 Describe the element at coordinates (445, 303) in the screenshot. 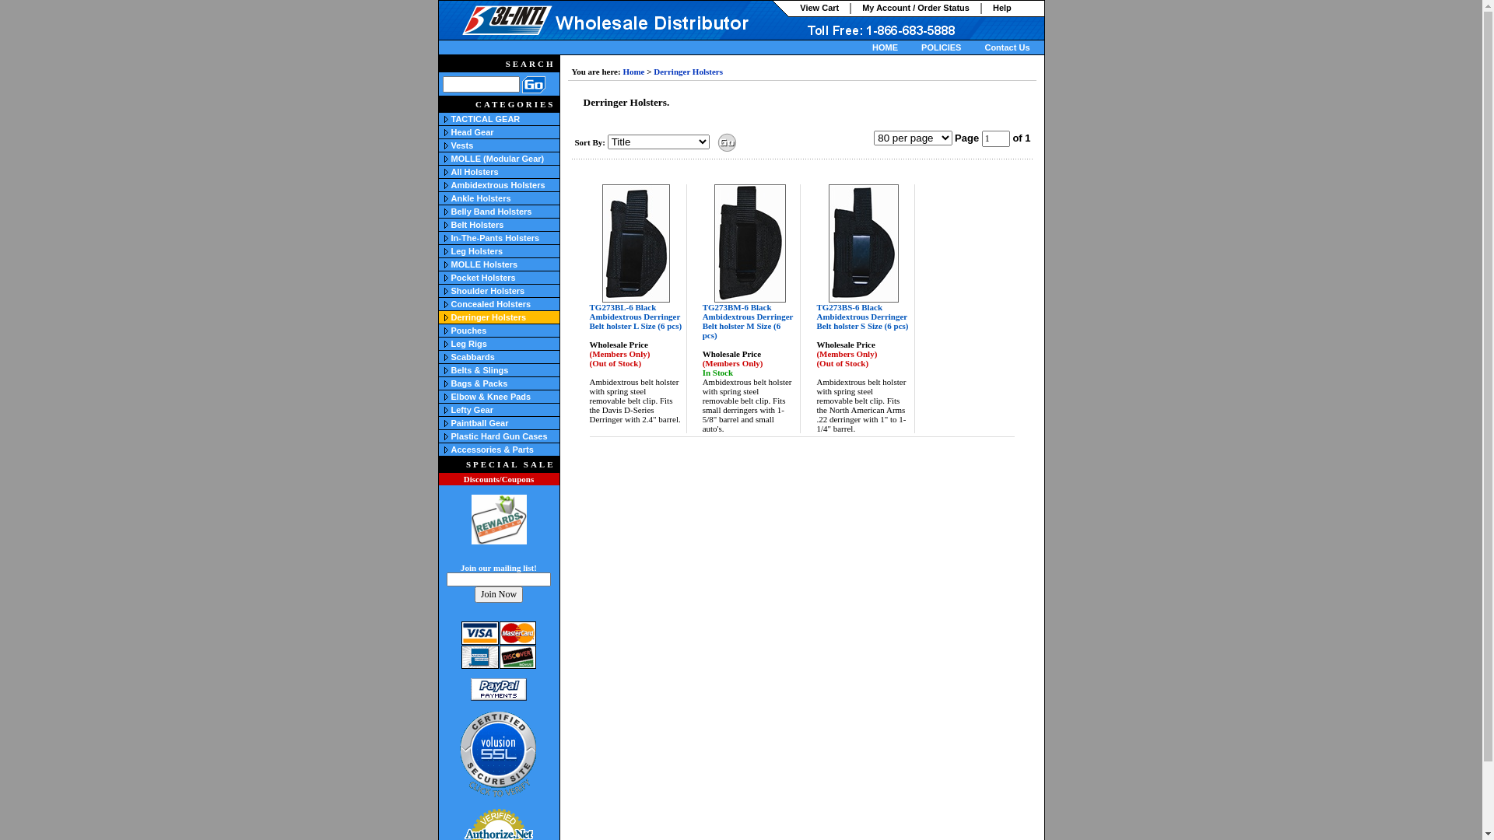

I see `Concealed Carry Holsters` at that location.